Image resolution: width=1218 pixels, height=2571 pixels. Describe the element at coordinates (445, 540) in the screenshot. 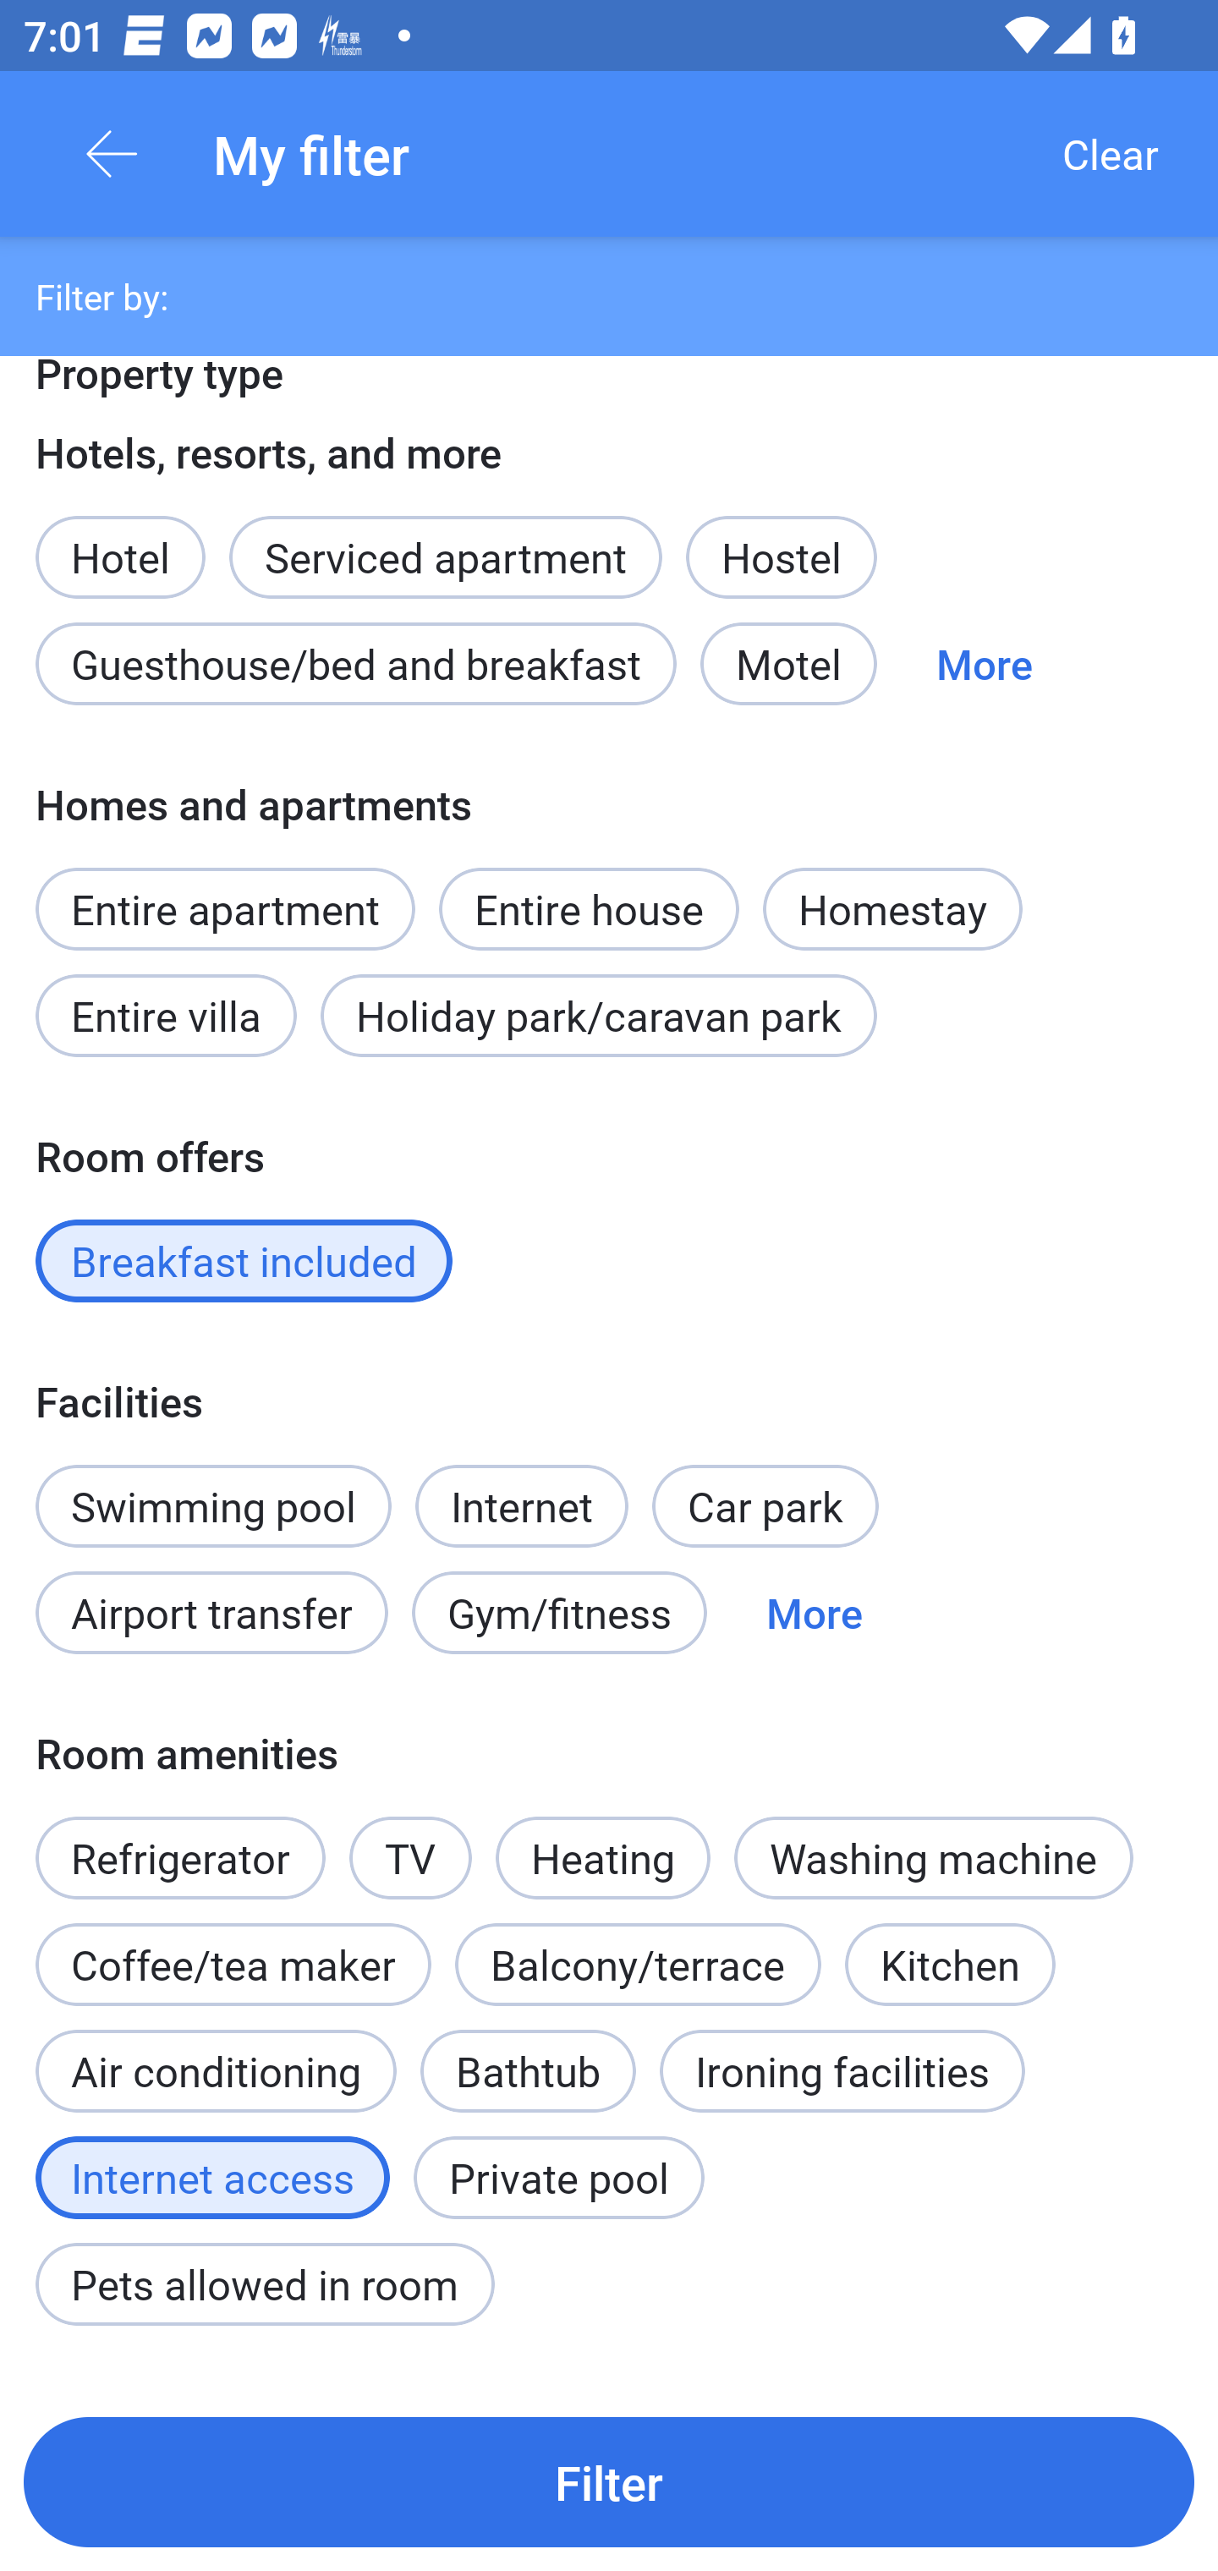

I see `Serviced apartment` at that location.